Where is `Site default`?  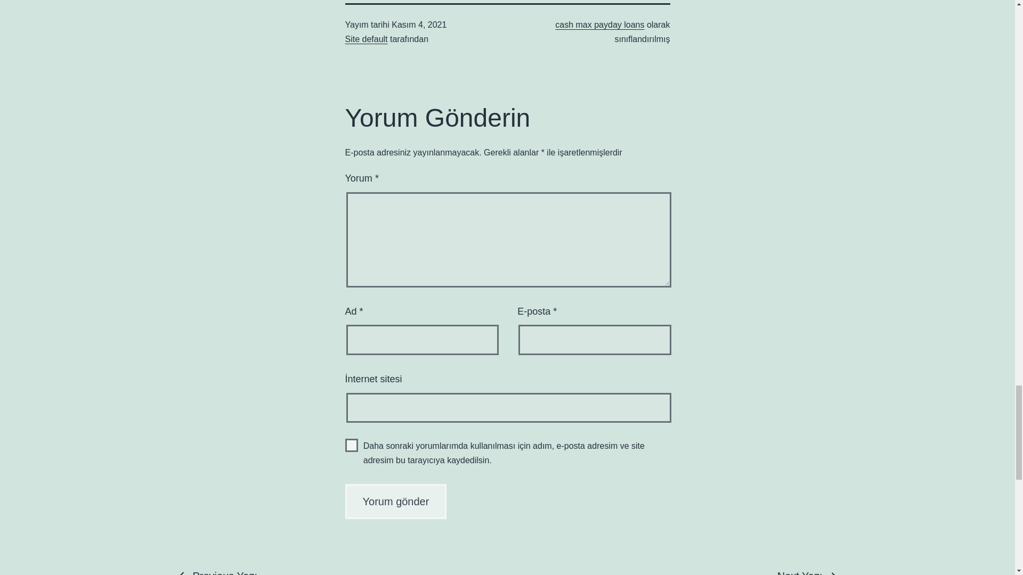
Site default is located at coordinates (367, 39).